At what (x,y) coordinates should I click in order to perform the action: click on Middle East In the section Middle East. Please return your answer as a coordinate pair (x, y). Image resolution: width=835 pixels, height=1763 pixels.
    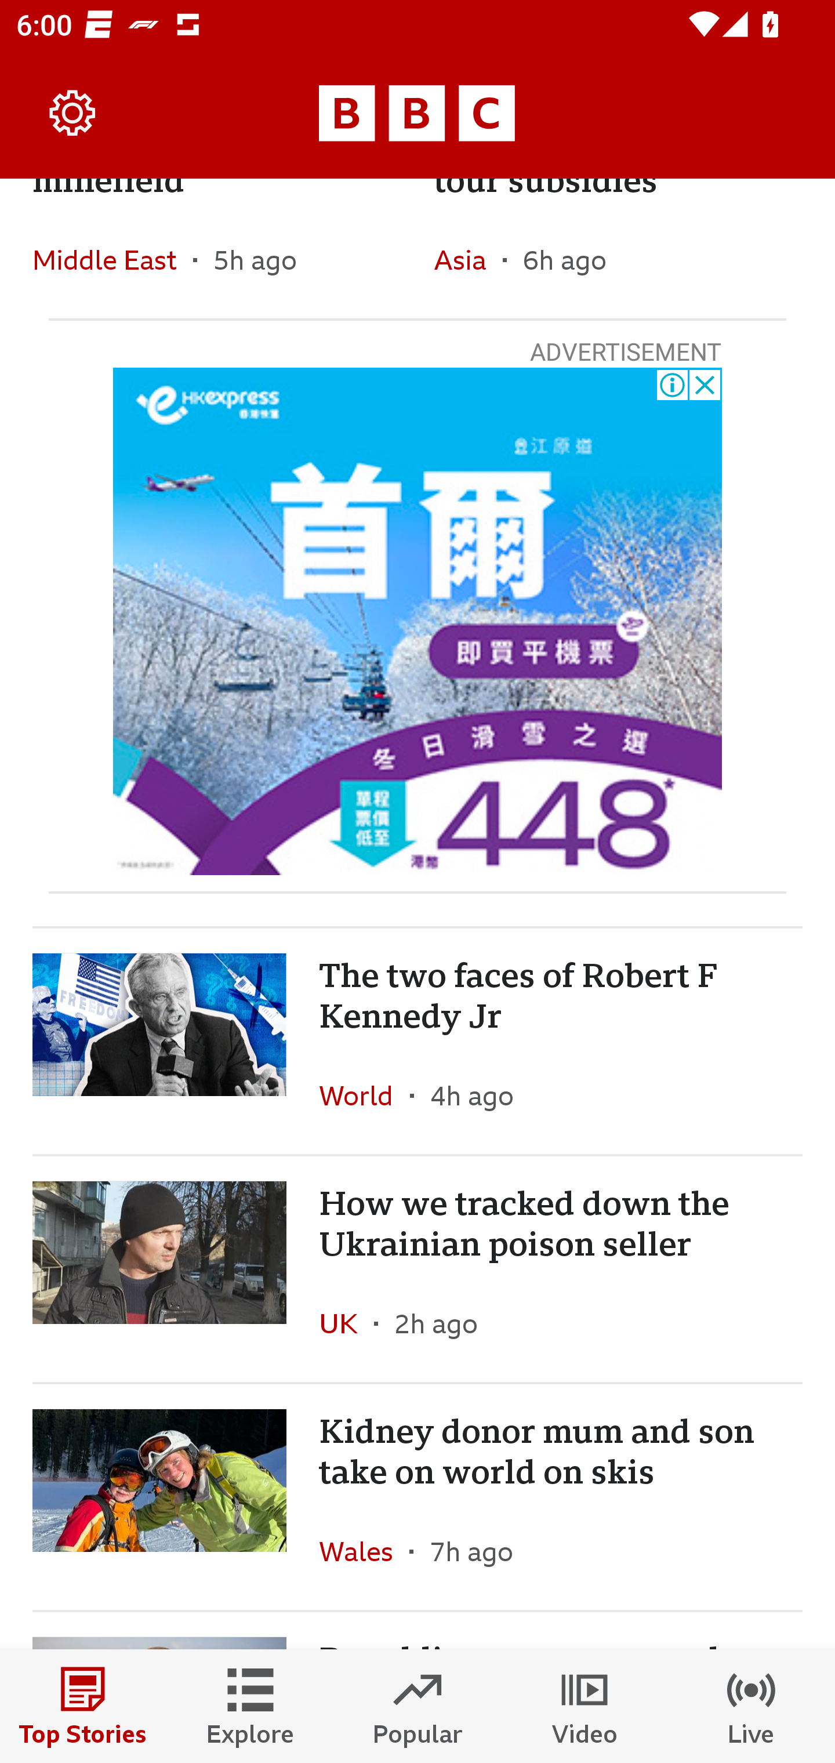
    Looking at the image, I should click on (112, 260).